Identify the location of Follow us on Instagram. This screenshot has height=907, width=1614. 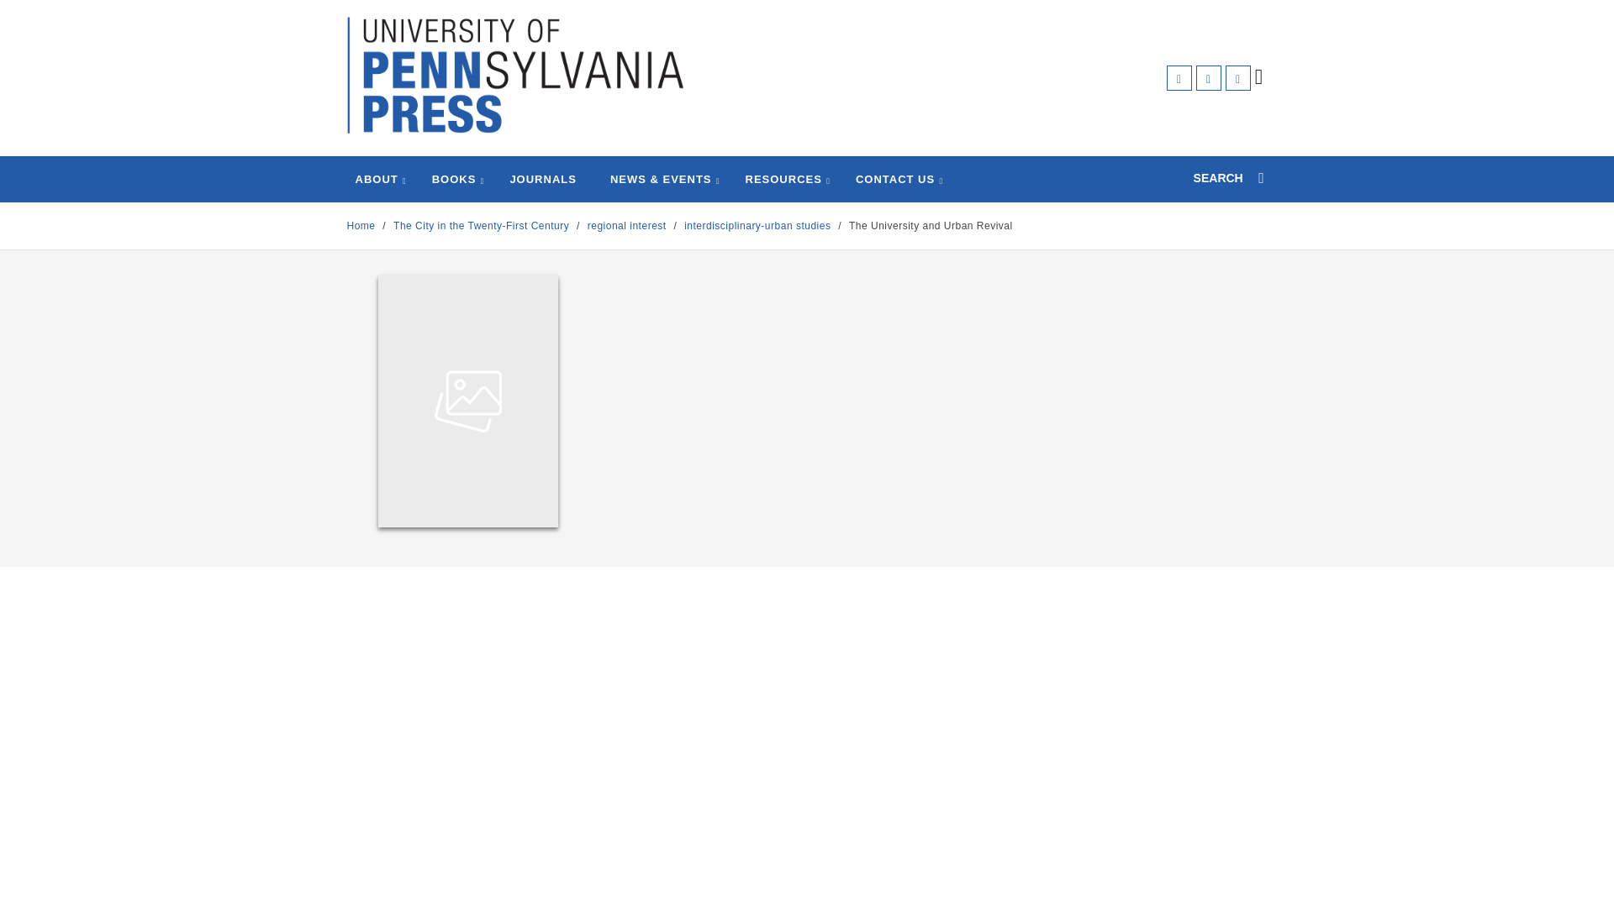
(1237, 77).